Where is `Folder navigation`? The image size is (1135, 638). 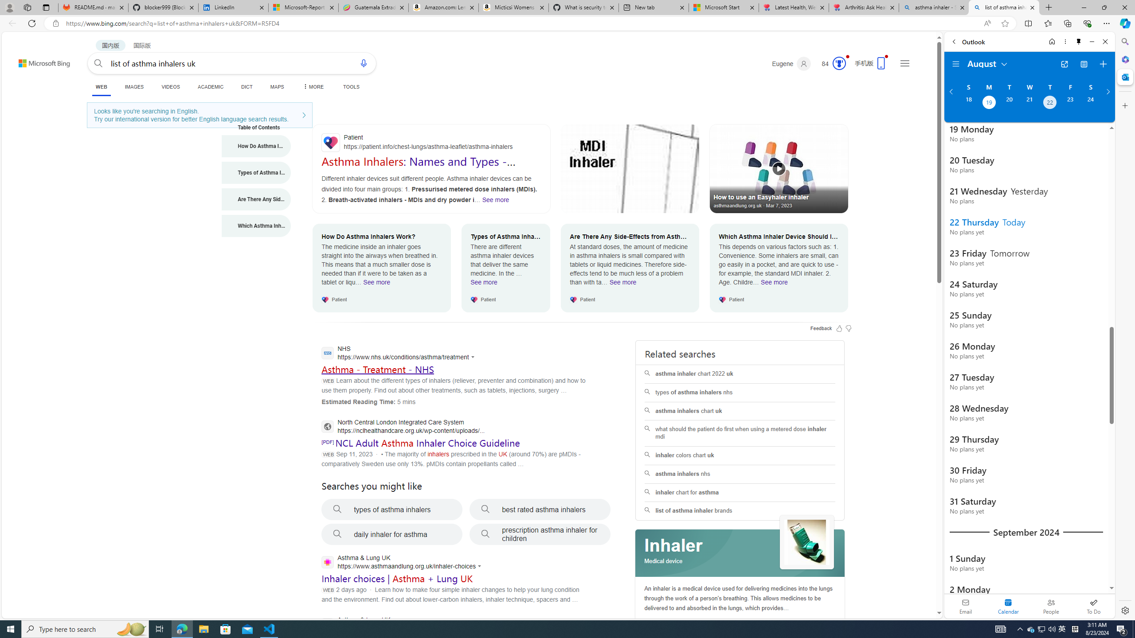 Folder navigation is located at coordinates (956, 64).